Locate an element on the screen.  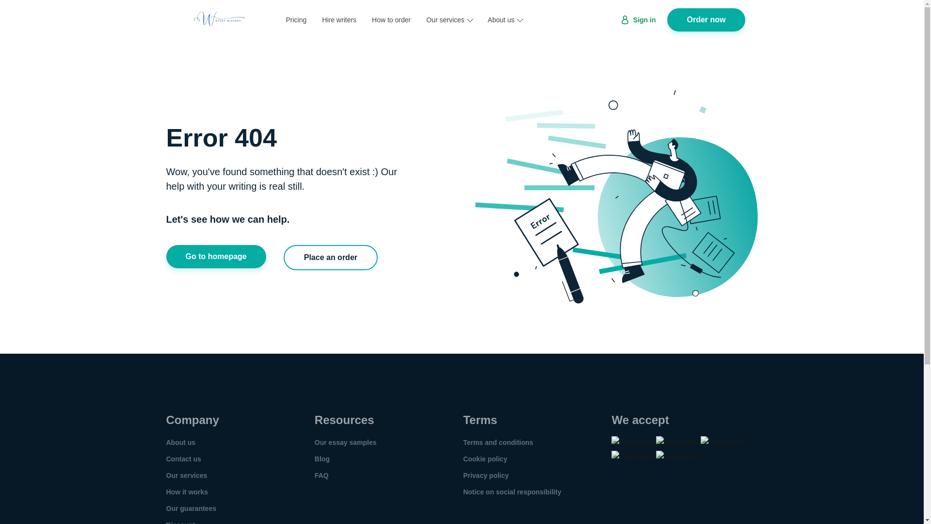
How to order is located at coordinates (391, 19).